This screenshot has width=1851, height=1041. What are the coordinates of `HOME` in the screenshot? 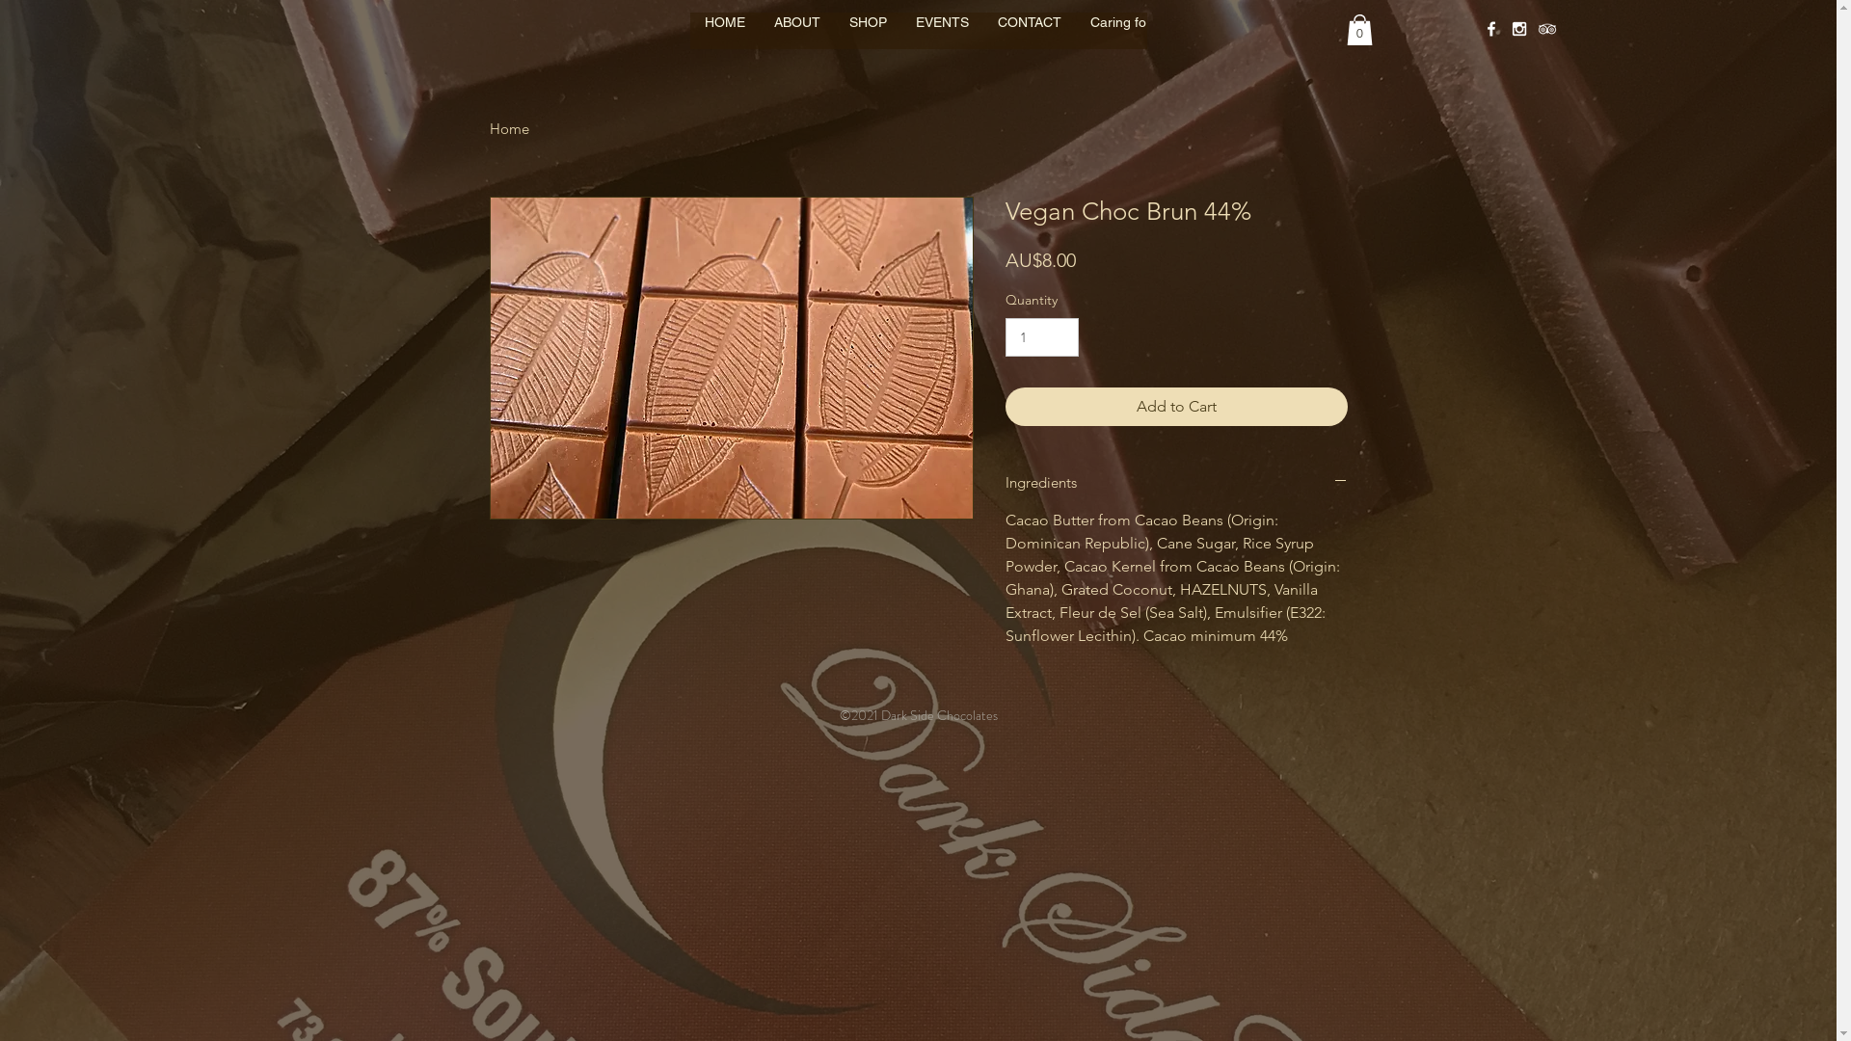 It's located at (725, 37).